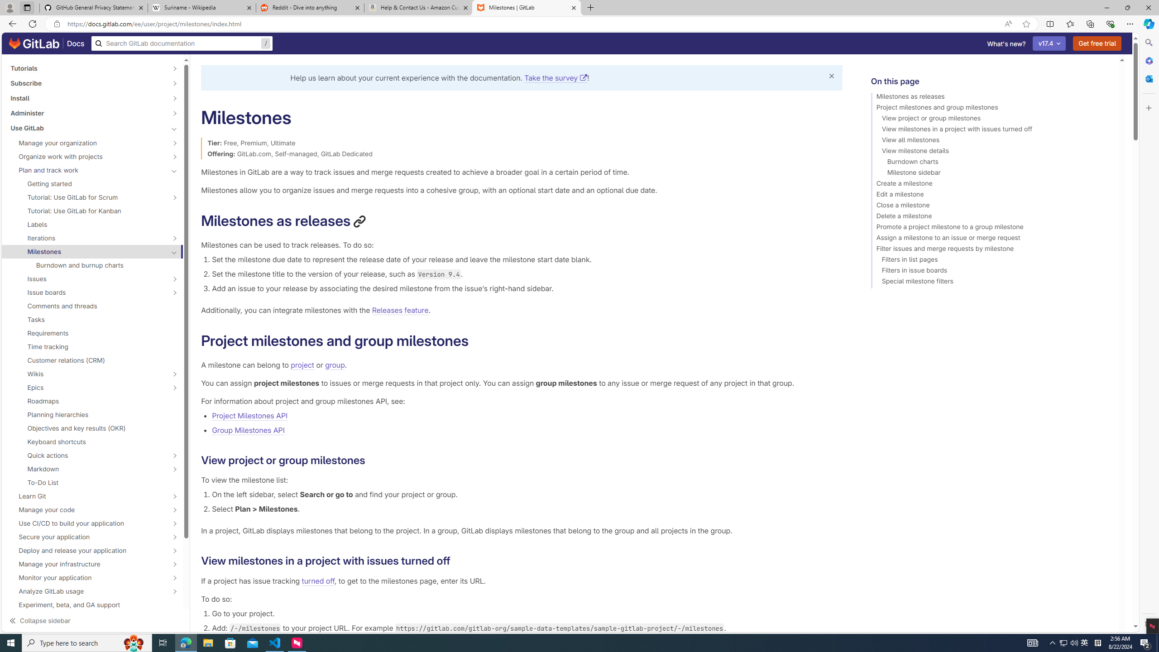 The image size is (1159, 652). Describe the element at coordinates (458, 561) in the screenshot. I see `Permalink` at that location.